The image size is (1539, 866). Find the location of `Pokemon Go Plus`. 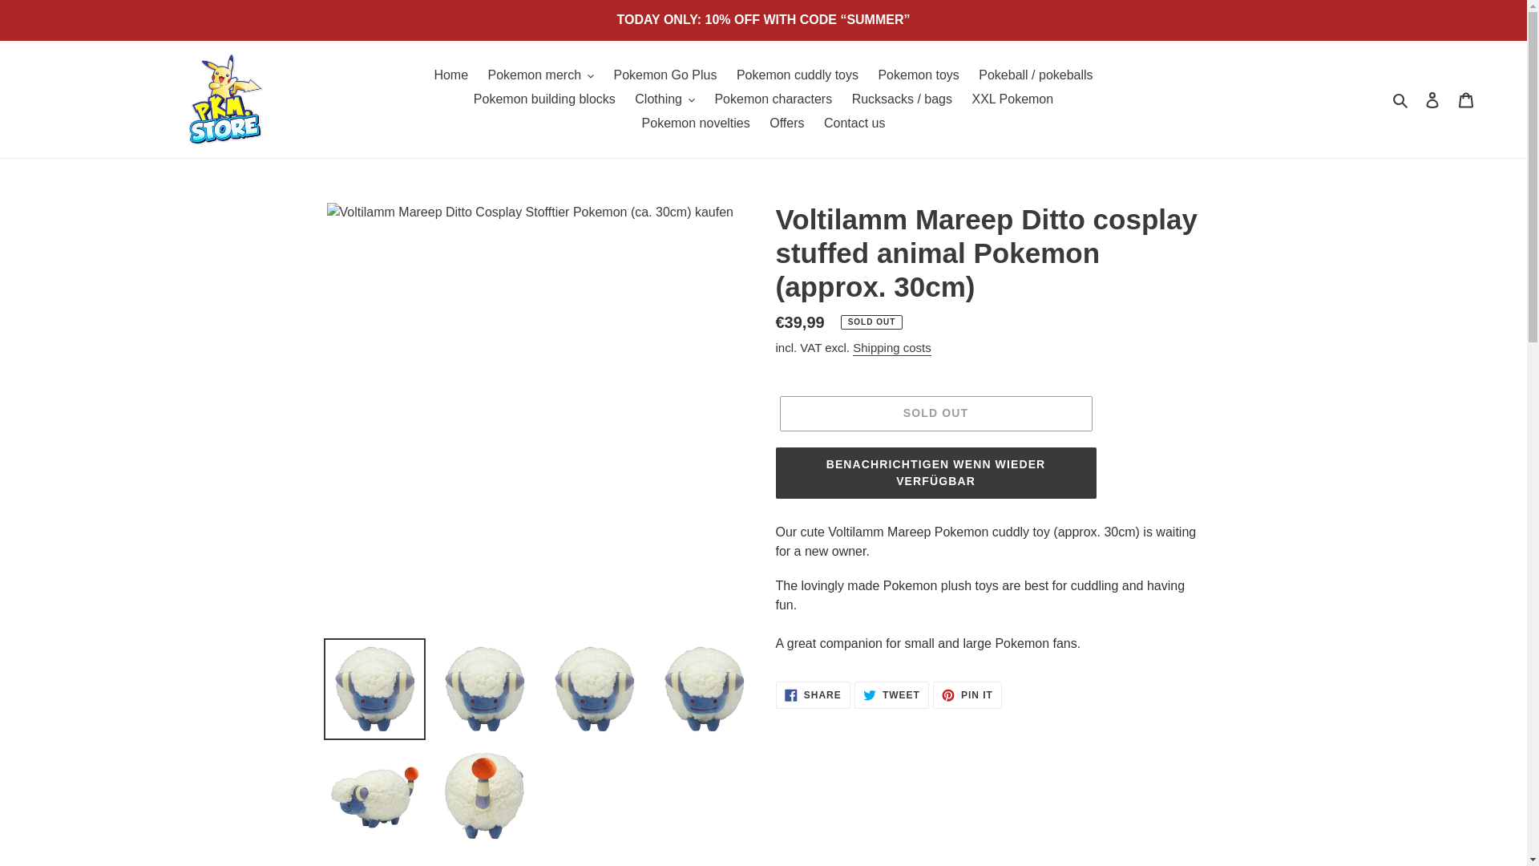

Pokemon Go Plus is located at coordinates (665, 75).